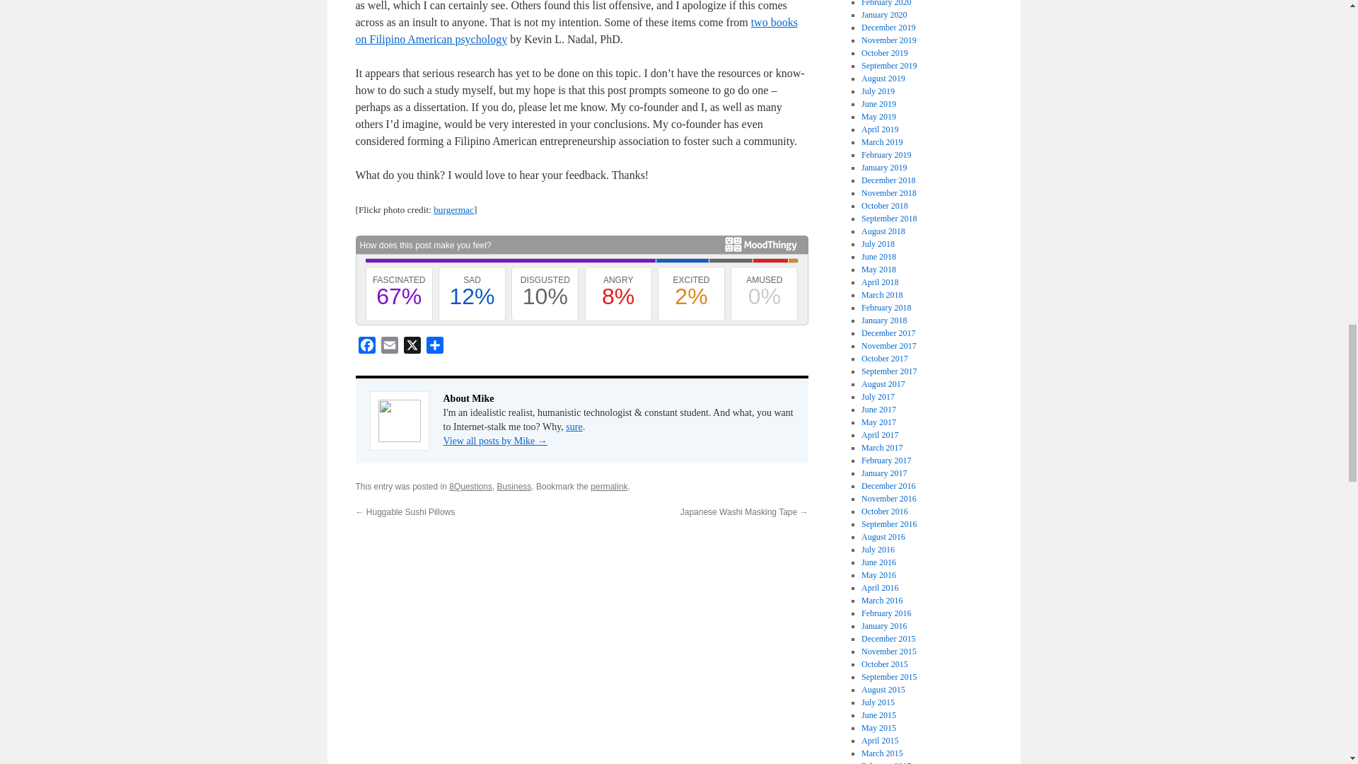  Describe the element at coordinates (453, 209) in the screenshot. I see `burgermac` at that location.